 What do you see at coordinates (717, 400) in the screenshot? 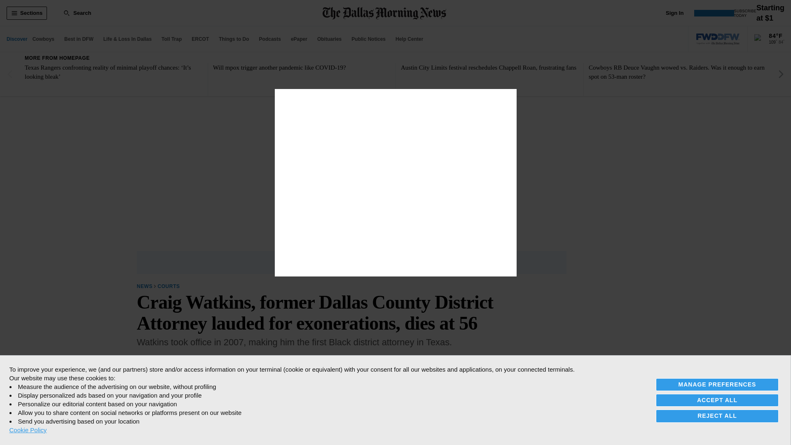
I see `ACCEPT ALL` at bounding box center [717, 400].